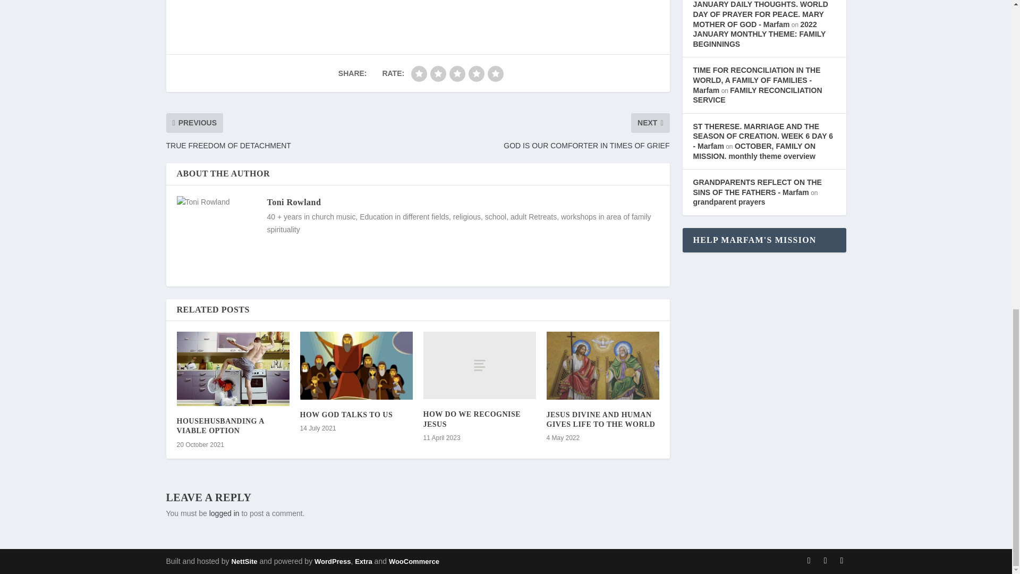 This screenshot has height=574, width=1020. I want to click on bad, so click(419, 74).